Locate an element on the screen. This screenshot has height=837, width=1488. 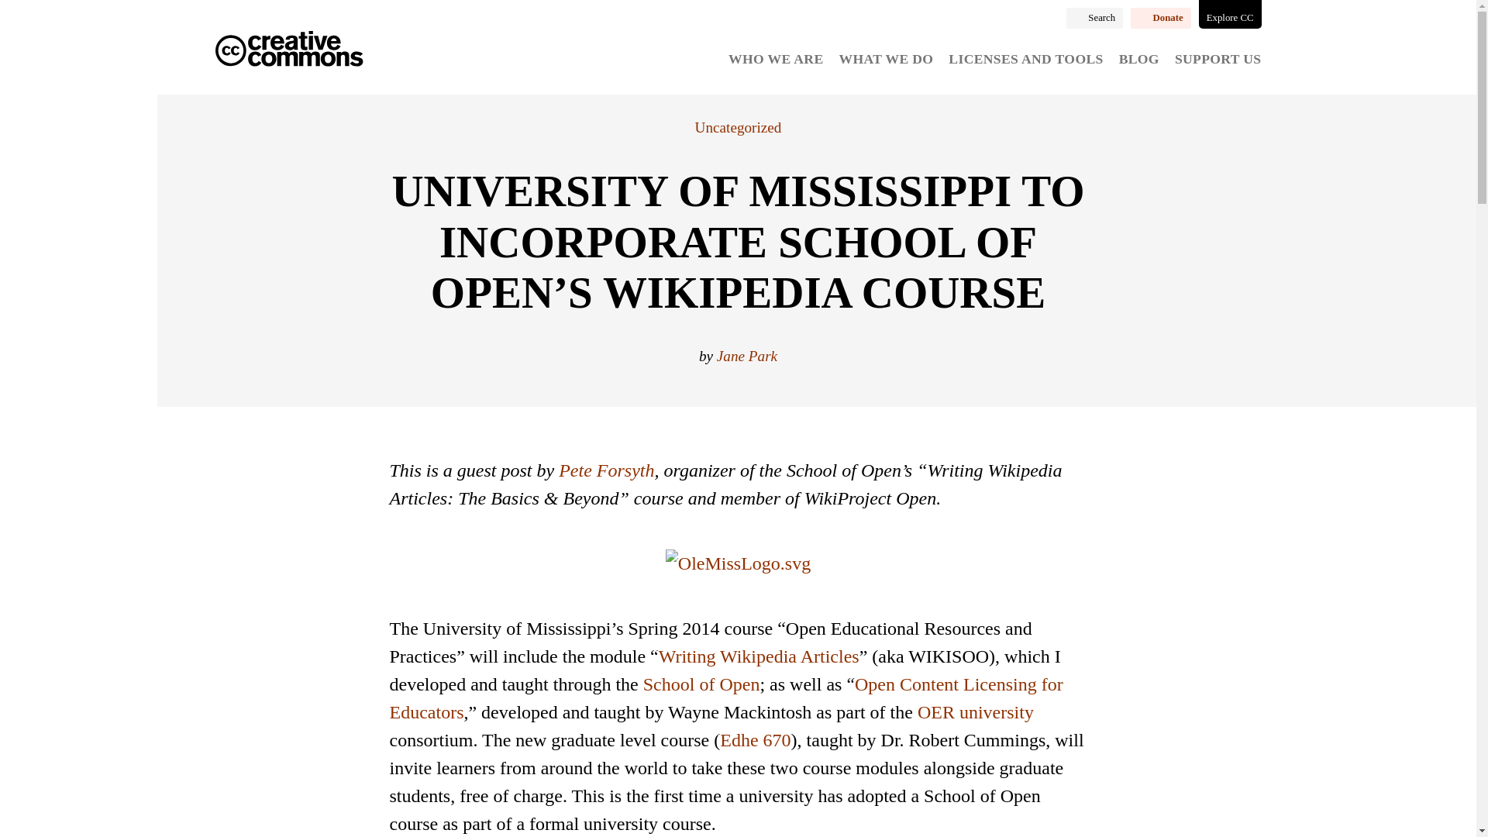
WHAT WE DO is located at coordinates (887, 59).